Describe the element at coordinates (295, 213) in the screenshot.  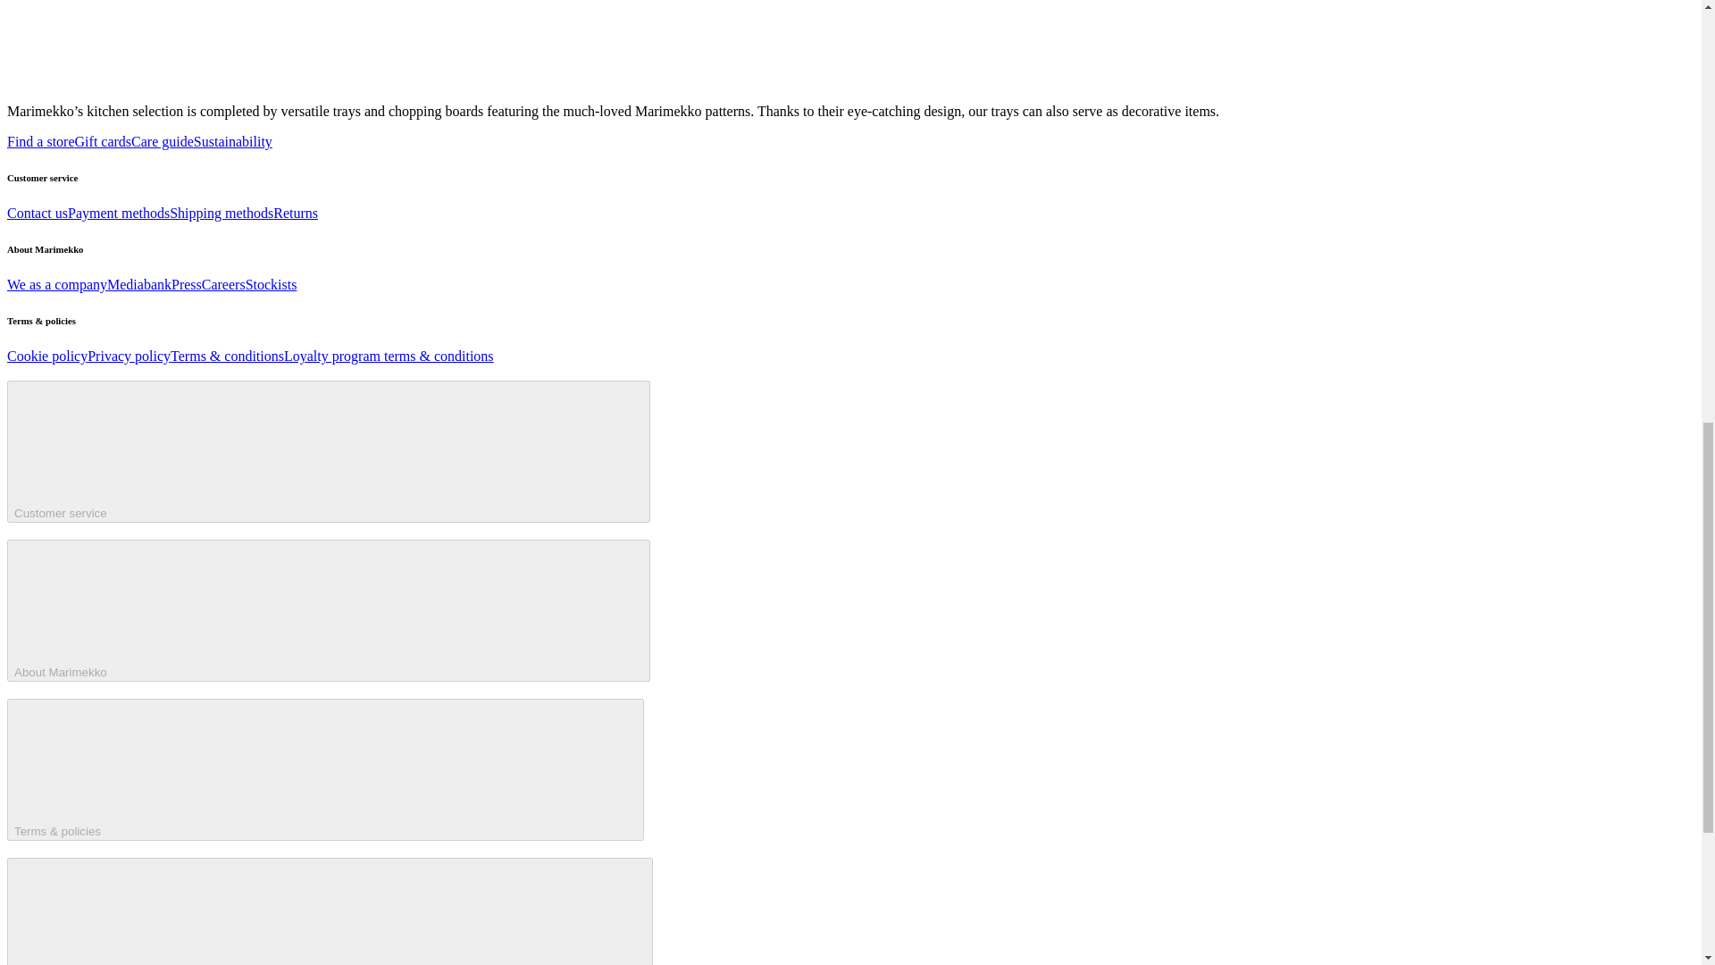
I see `Returns` at that location.